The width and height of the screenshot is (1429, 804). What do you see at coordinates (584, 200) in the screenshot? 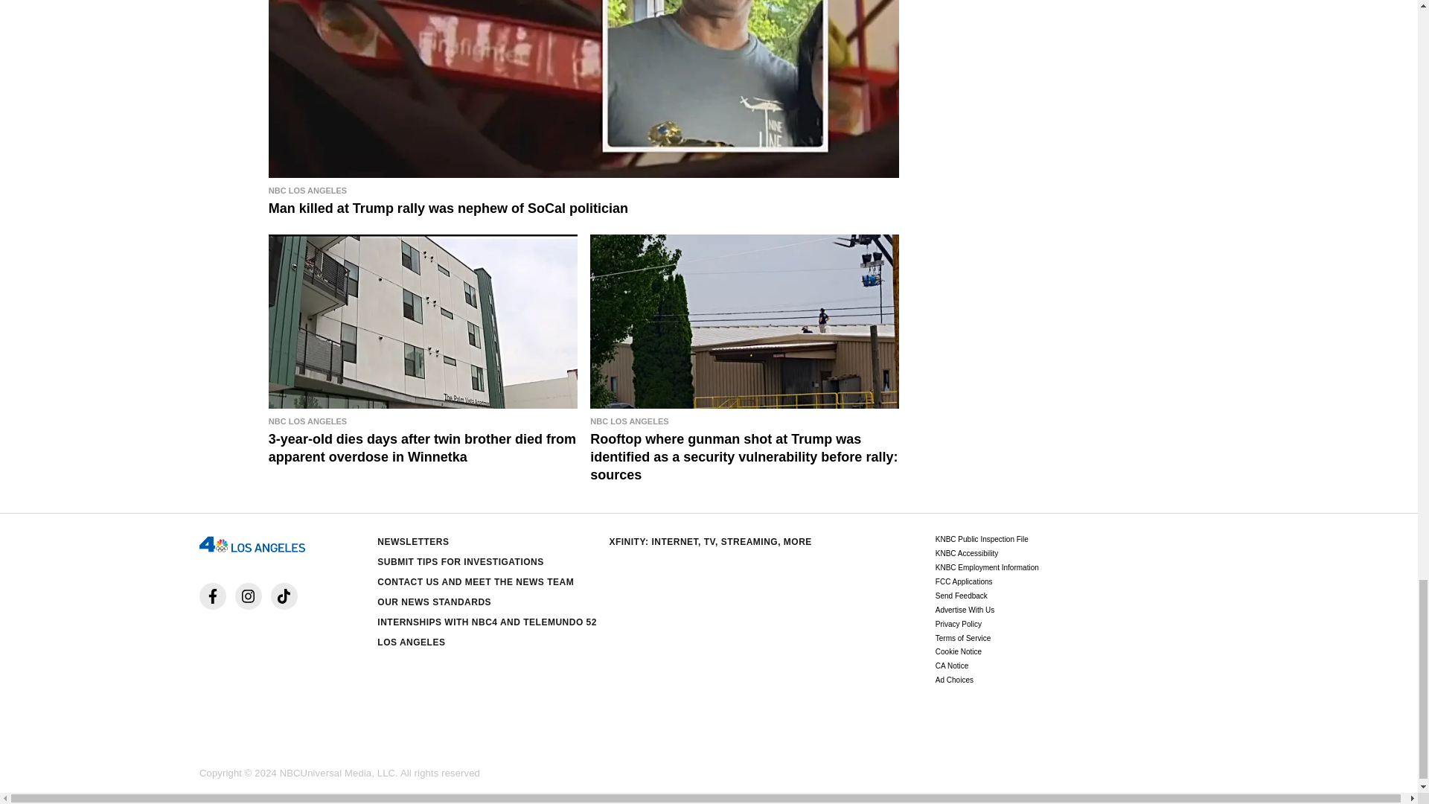
I see `Man killed at Trump rally was nephew of SoCal politician` at bounding box center [584, 200].